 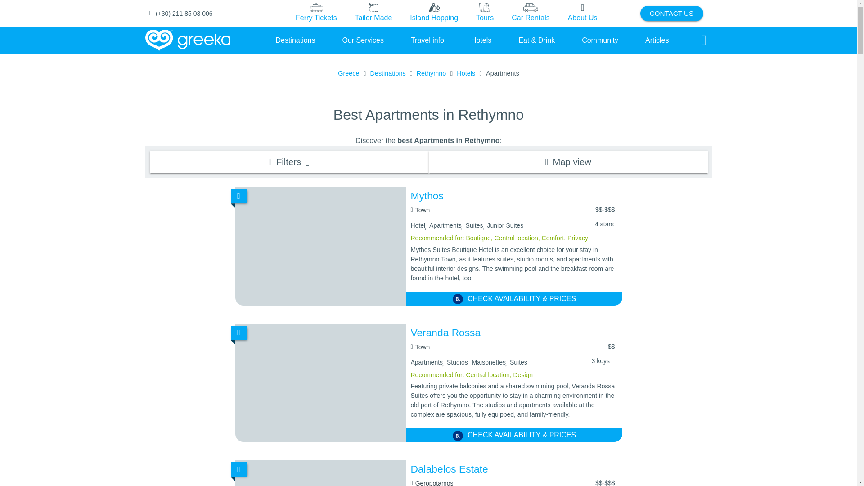 I want to click on 4 stars, so click(x=604, y=224).